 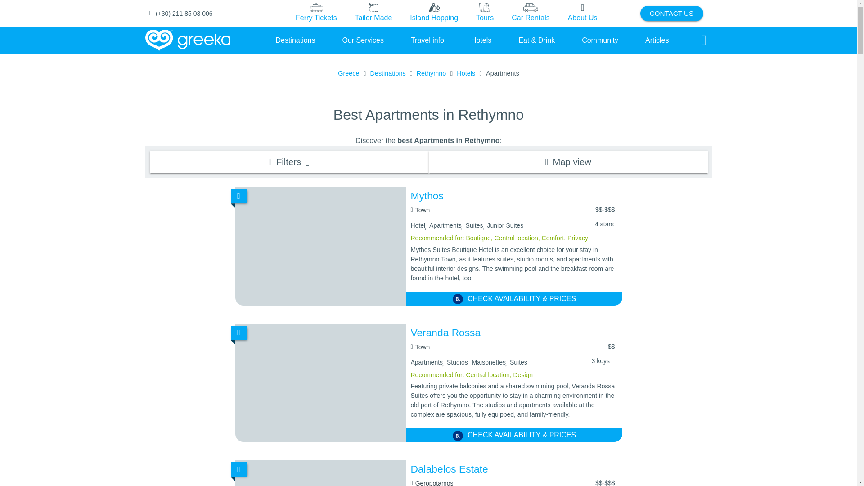 I want to click on 4 stars, so click(x=604, y=224).